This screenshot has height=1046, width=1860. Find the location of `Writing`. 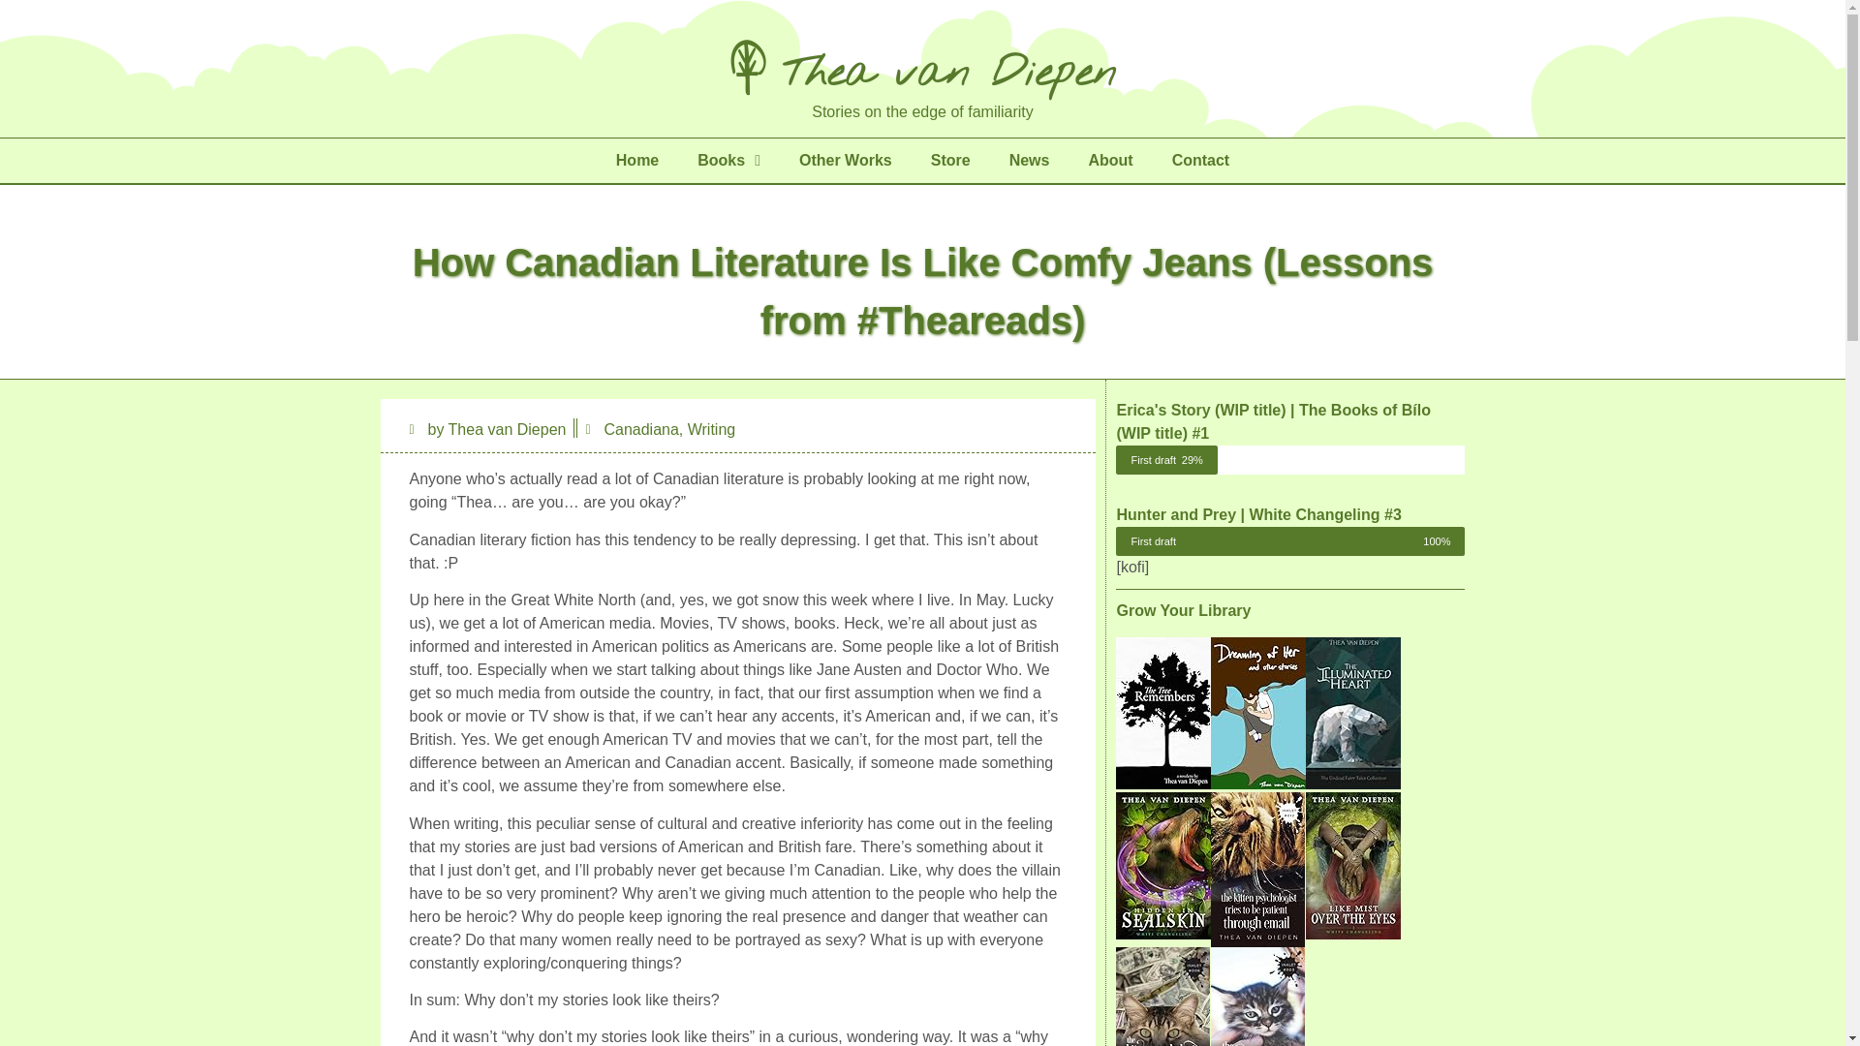

Writing is located at coordinates (712, 430).